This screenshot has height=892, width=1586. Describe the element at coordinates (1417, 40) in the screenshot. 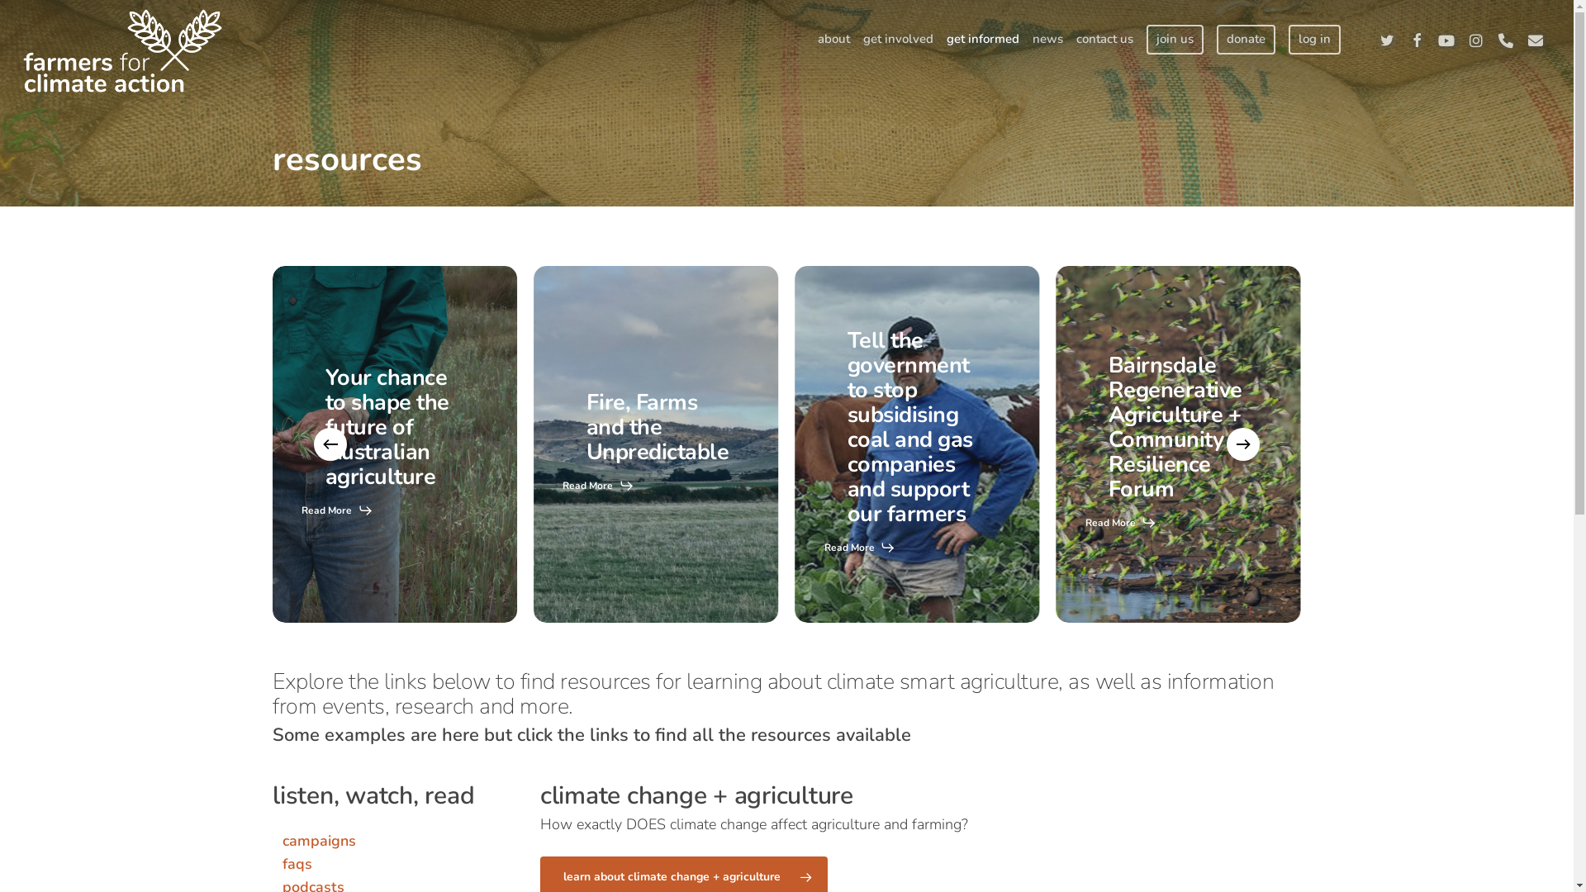

I see `facebook` at that location.